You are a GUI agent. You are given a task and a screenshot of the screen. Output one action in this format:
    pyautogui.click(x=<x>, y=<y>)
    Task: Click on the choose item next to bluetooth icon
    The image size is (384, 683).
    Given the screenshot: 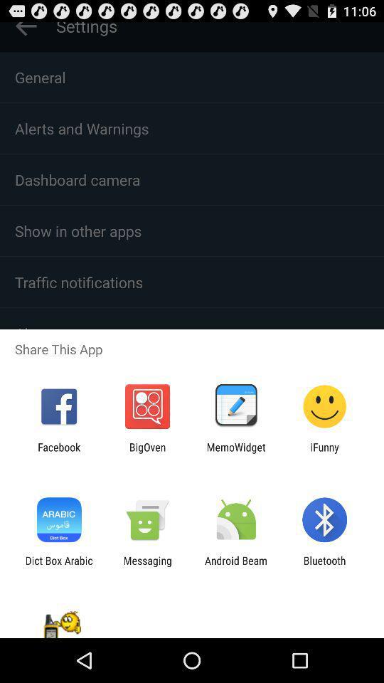 What is the action you would take?
    pyautogui.click(x=236, y=566)
    